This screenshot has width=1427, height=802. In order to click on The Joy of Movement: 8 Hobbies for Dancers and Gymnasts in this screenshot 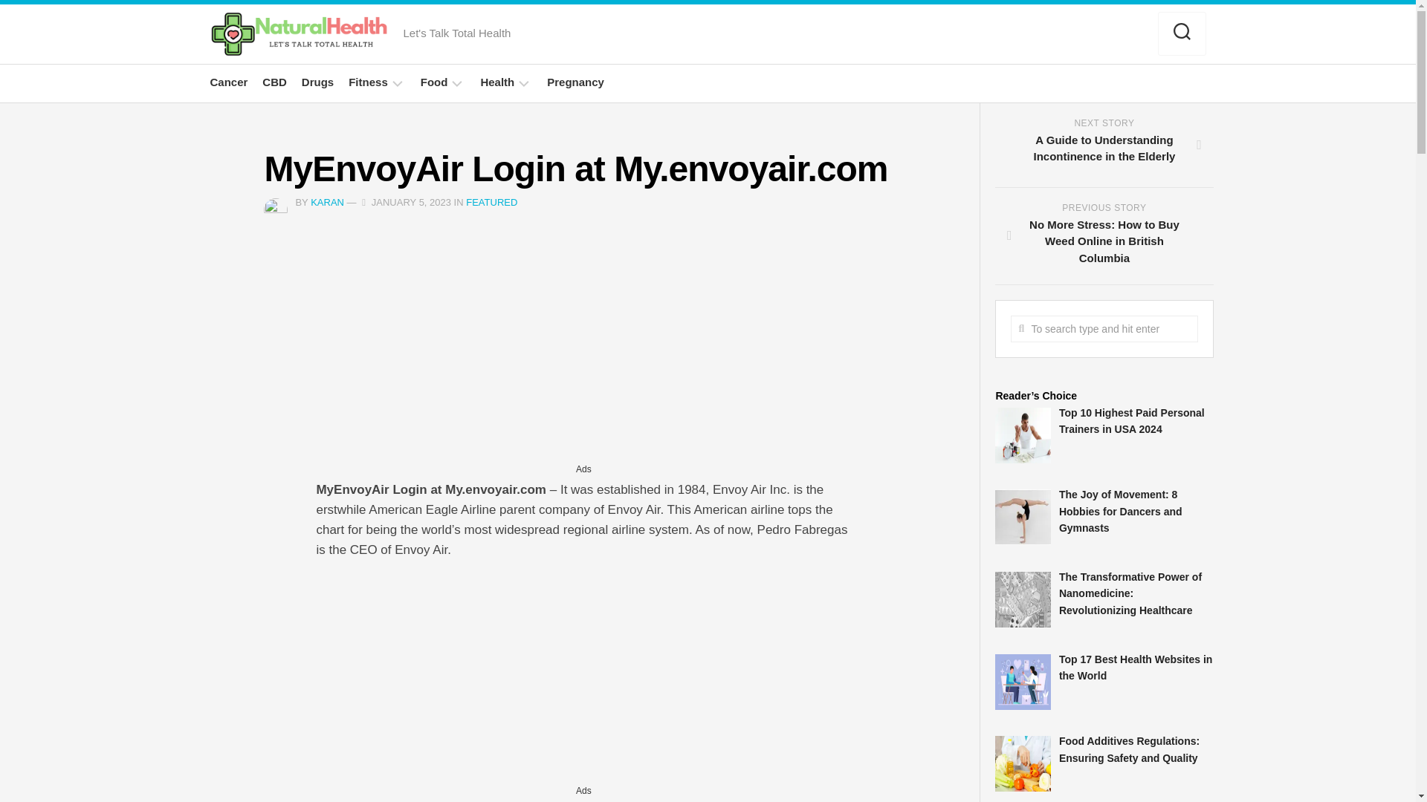, I will do `click(1121, 511)`.